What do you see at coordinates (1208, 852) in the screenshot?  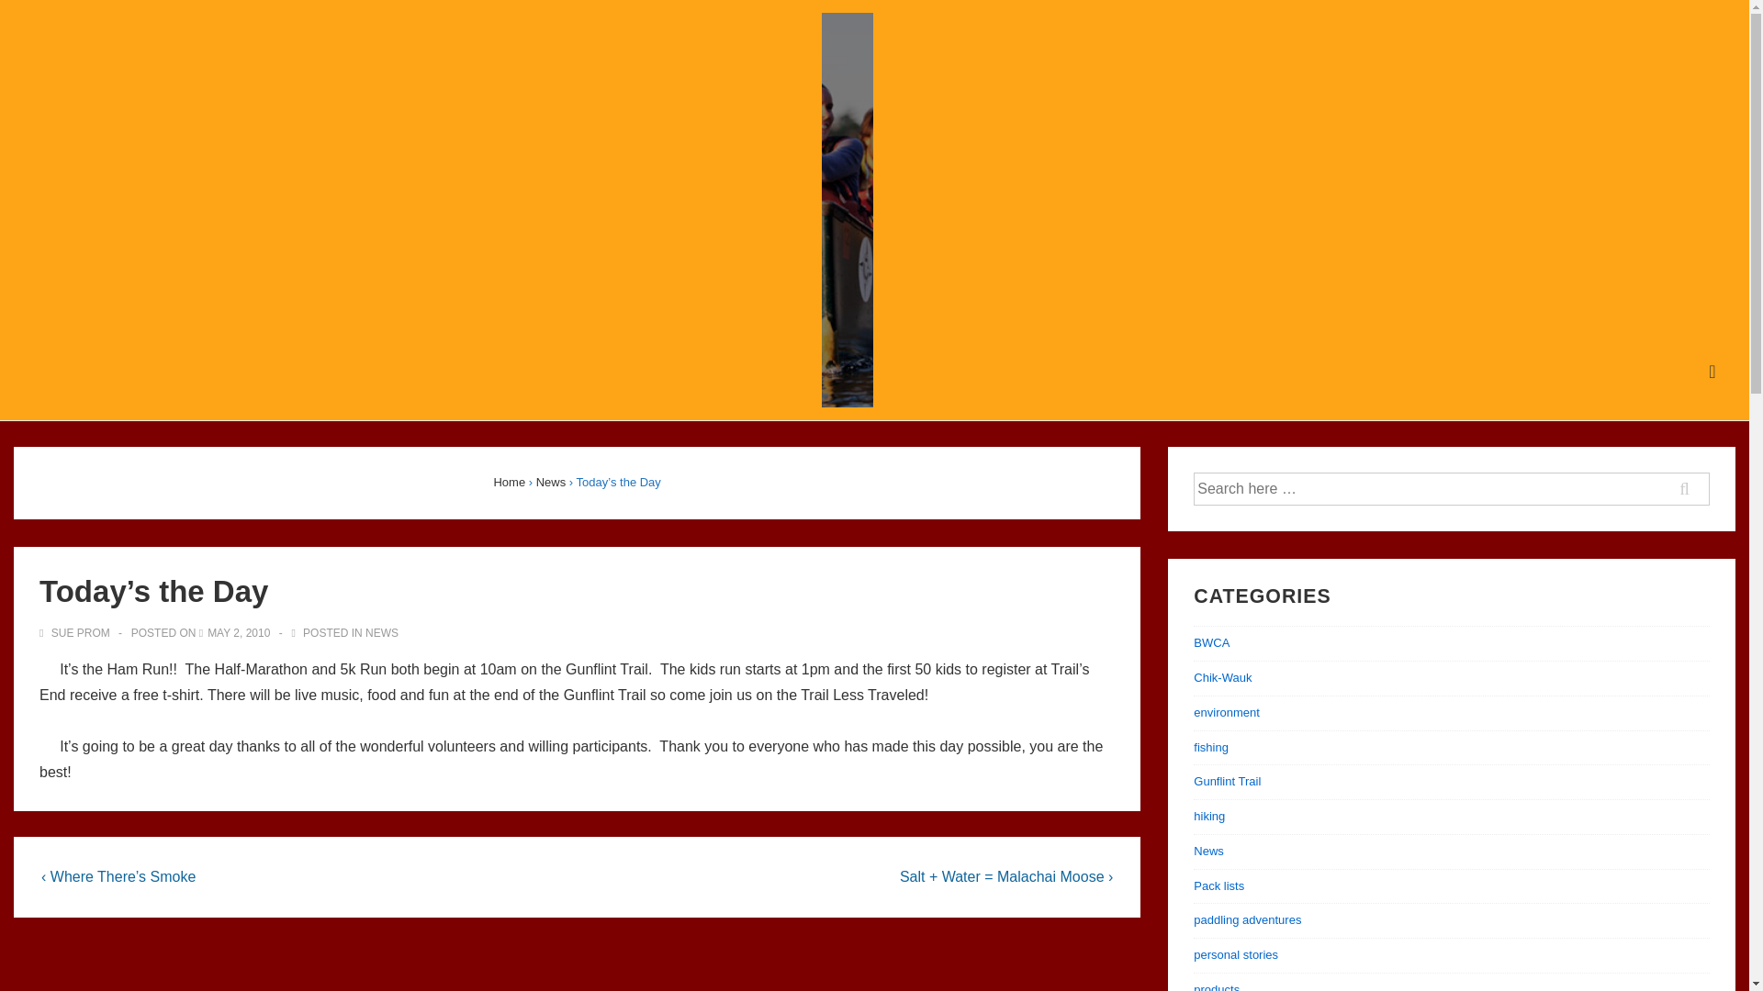 I see `News` at bounding box center [1208, 852].